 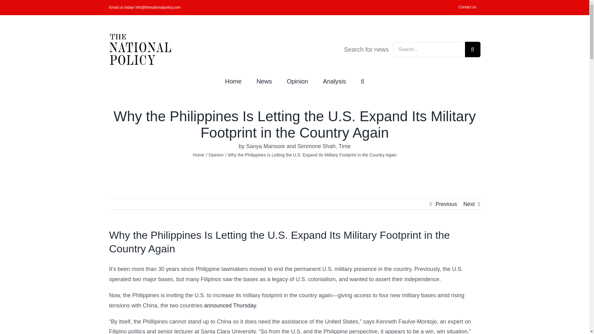 What do you see at coordinates (446, 204) in the screenshot?
I see `Previous` at bounding box center [446, 204].